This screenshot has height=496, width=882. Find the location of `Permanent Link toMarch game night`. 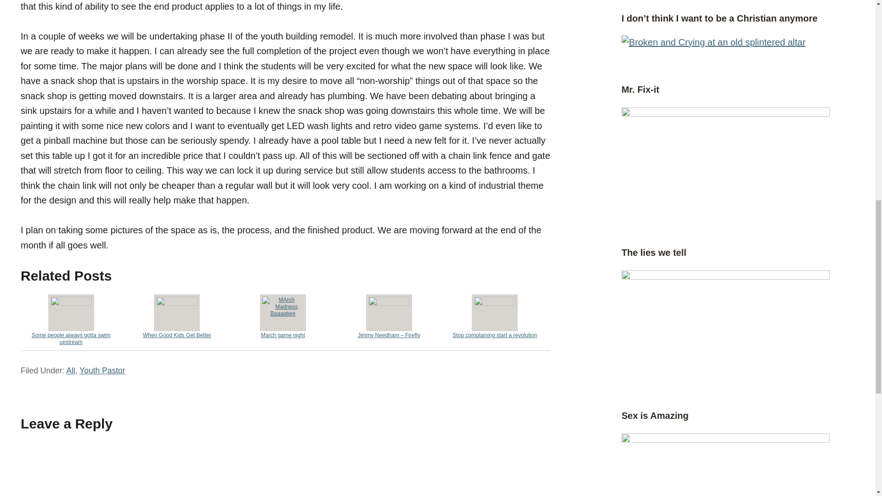

Permanent Link toMarch game night is located at coordinates (283, 316).